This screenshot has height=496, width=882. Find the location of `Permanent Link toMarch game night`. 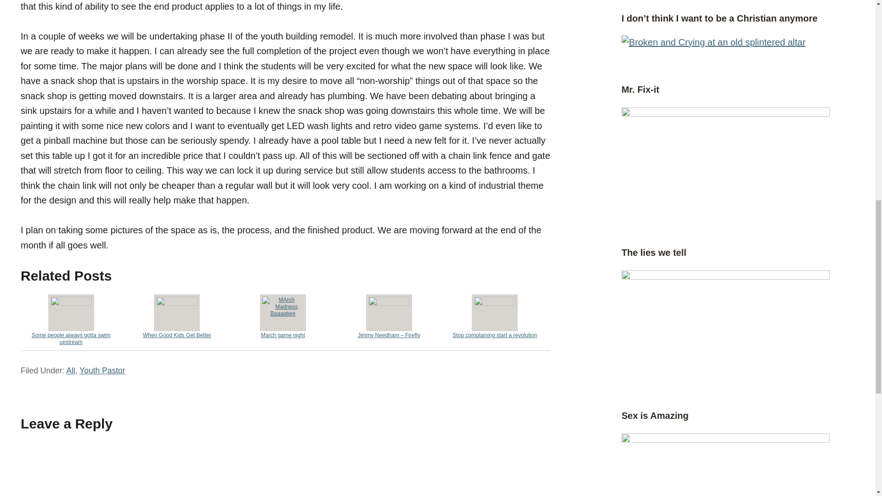

Permanent Link toMarch game night is located at coordinates (283, 316).